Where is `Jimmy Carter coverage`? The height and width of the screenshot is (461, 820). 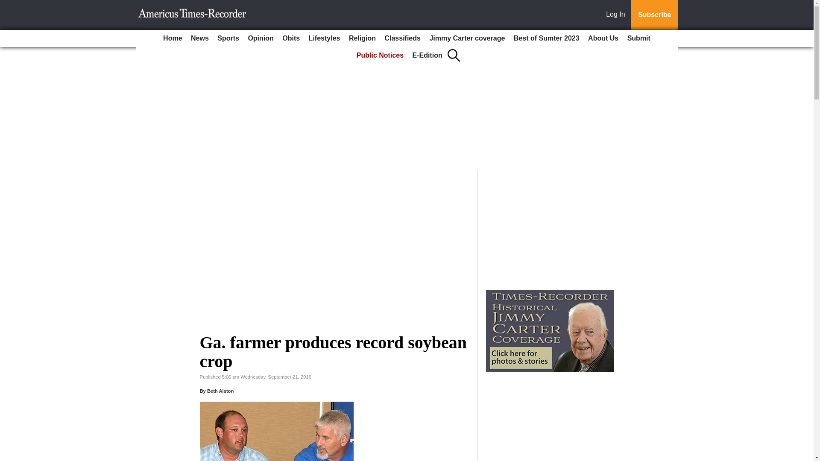 Jimmy Carter coverage is located at coordinates (467, 38).